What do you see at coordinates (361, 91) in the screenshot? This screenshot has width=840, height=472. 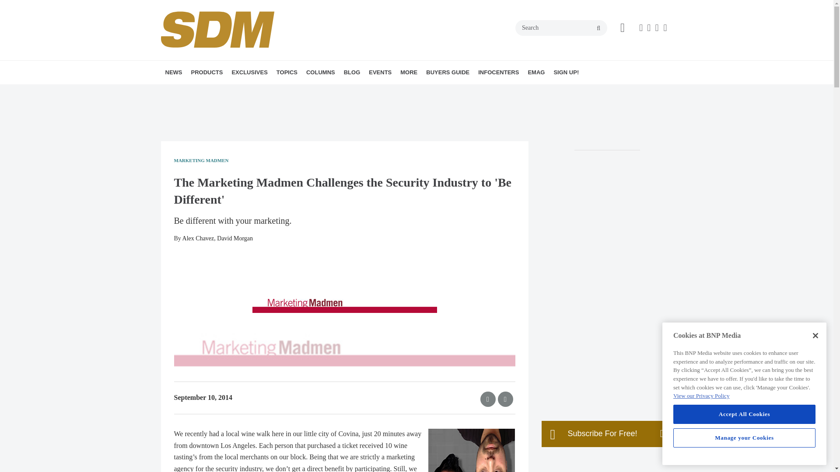 I see `EDITOR'S ANGLE` at bounding box center [361, 91].